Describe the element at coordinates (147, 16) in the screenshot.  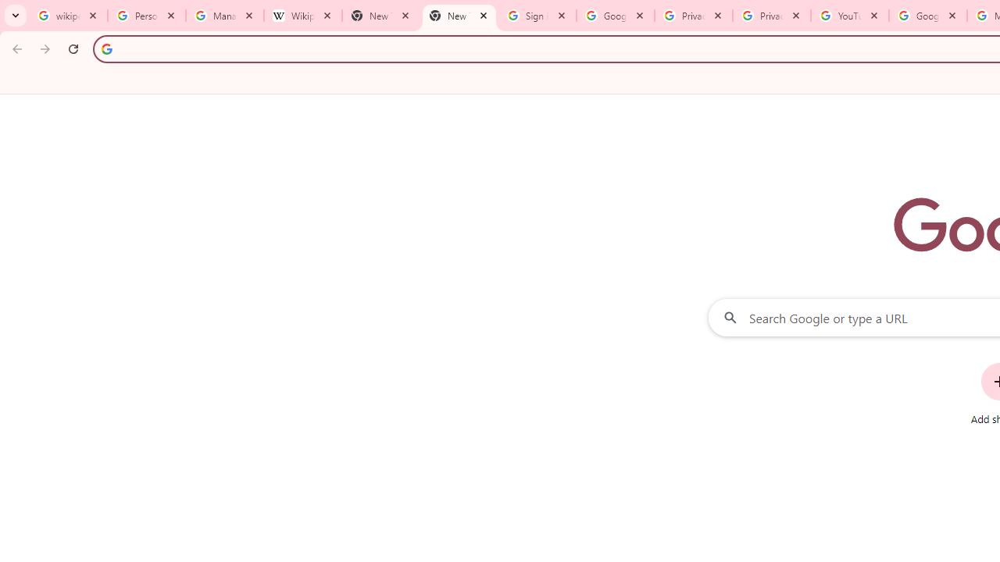
I see `Personalization & Google Search results - Google Search Help` at that location.